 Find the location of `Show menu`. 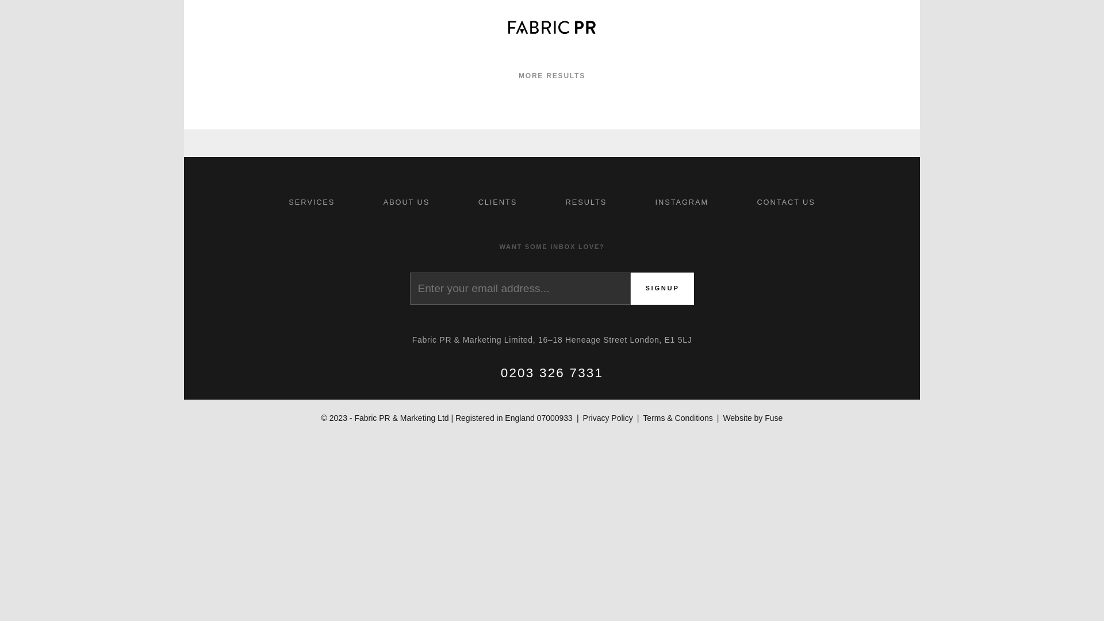

Show menu is located at coordinates (218, 28).